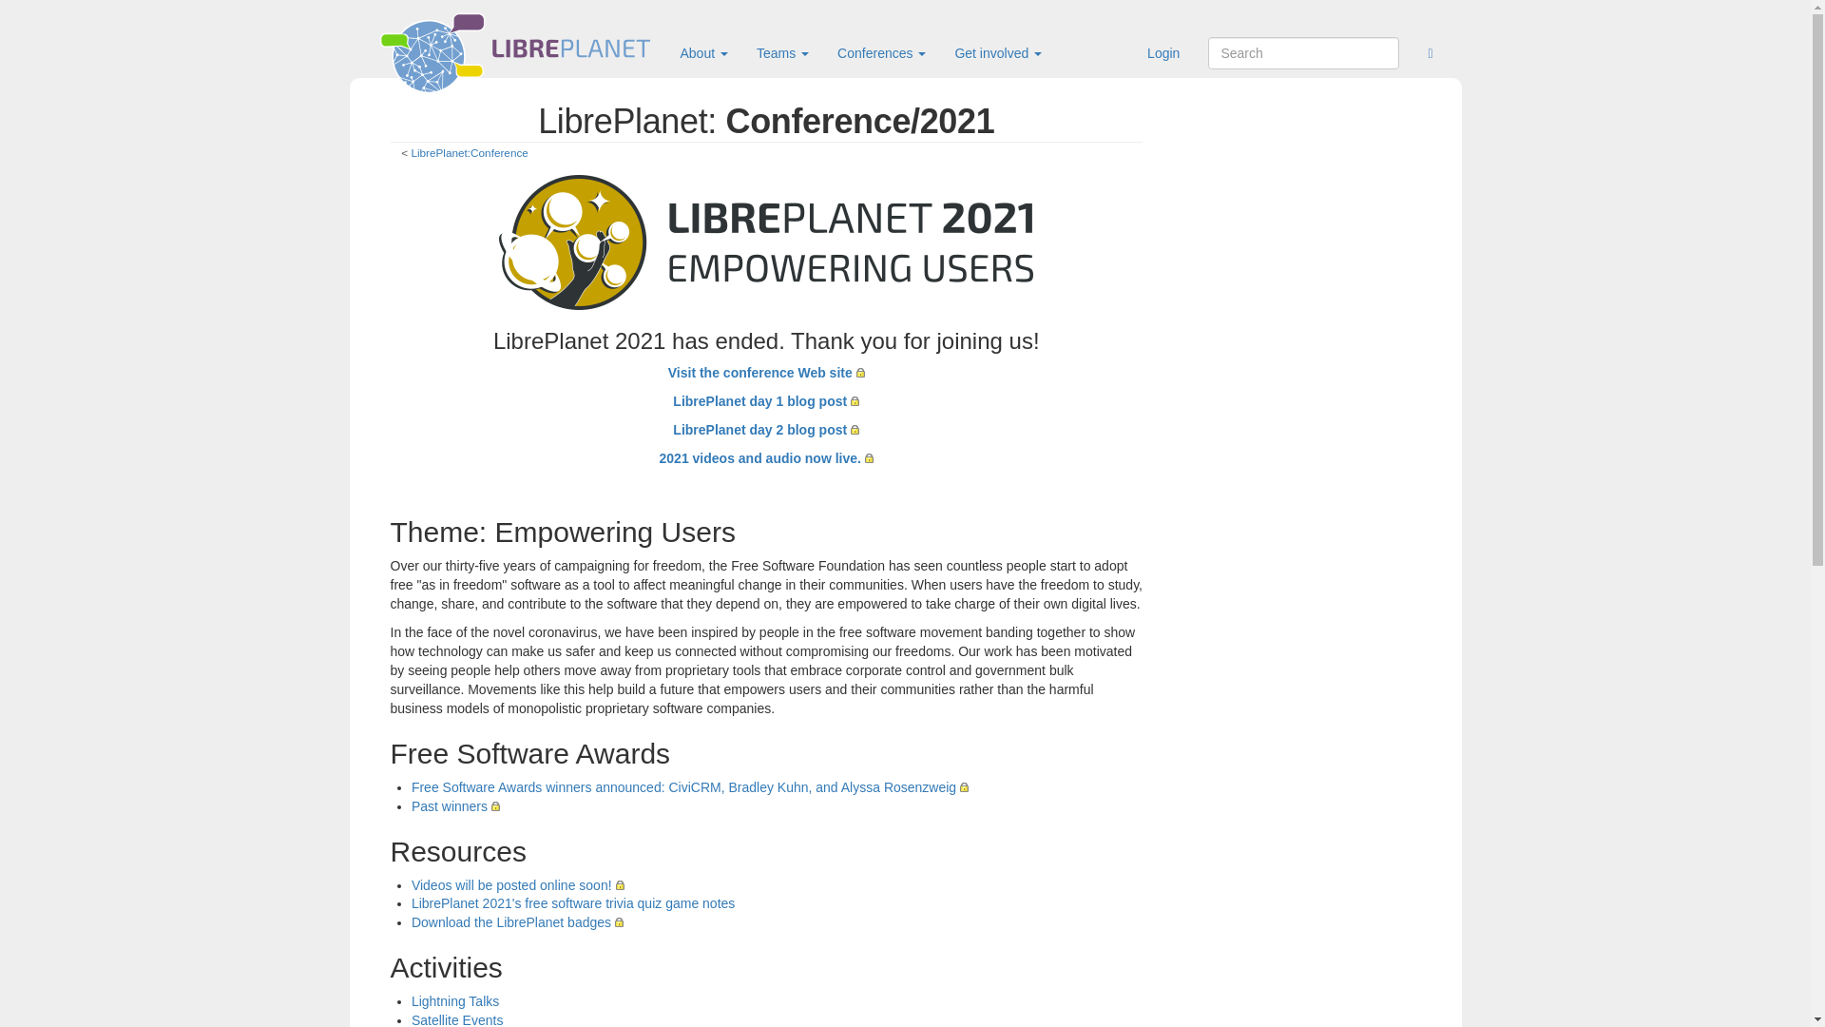 The image size is (1825, 1027). I want to click on Lightning Talks, so click(454, 1000).